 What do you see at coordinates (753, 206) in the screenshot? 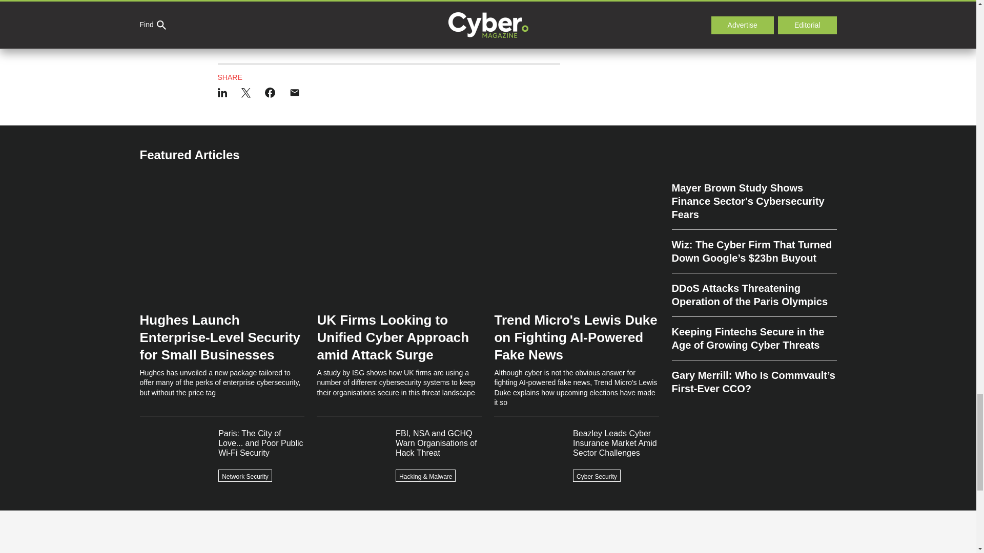
I see `Mayer Brown Study Shows Finance Sector's Cybersecurity Fears` at bounding box center [753, 206].